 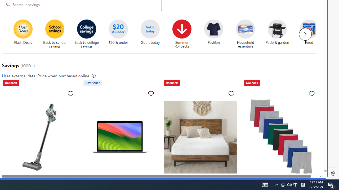 I want to click on Patio & garden Patio & garden, so click(x=277, y=32).